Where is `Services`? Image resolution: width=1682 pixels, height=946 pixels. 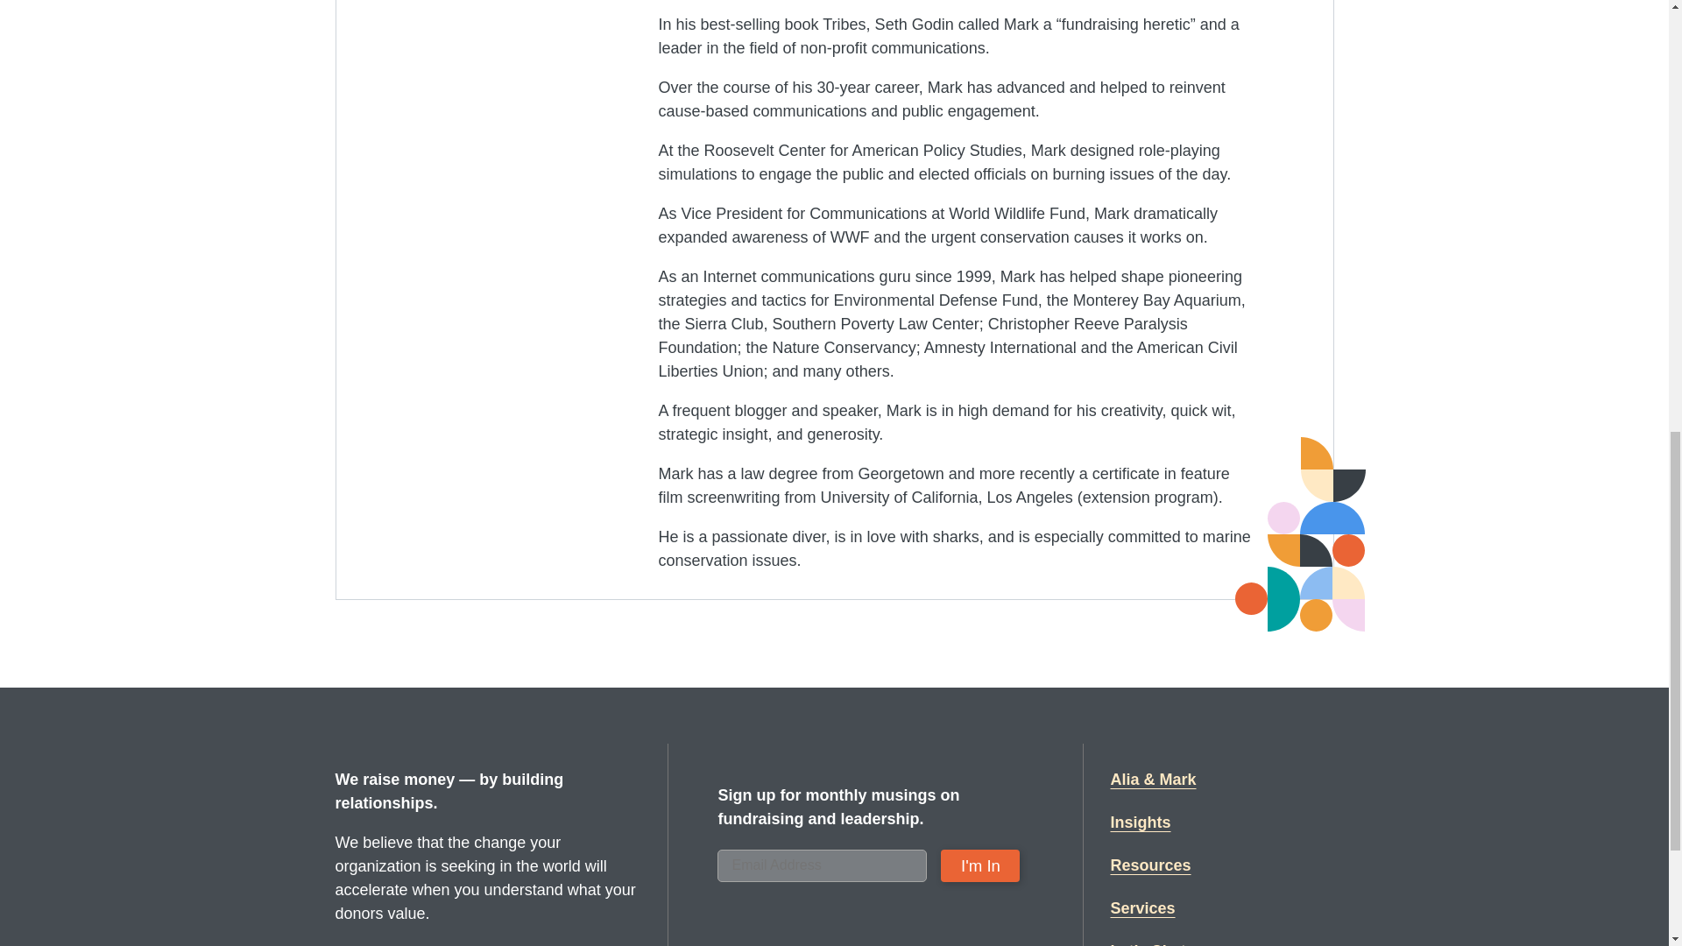 Services is located at coordinates (1142, 907).